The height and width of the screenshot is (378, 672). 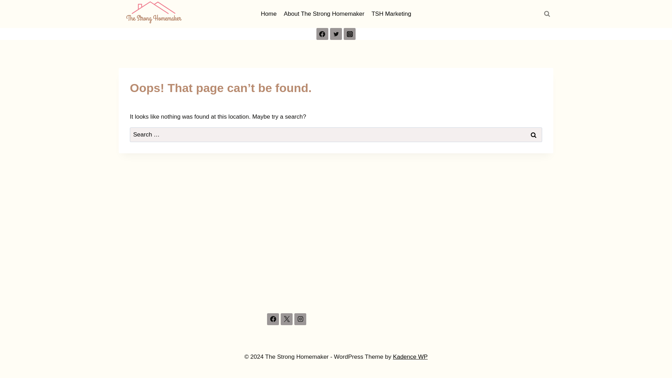 I want to click on About The Strong Homemaker, so click(x=324, y=14).